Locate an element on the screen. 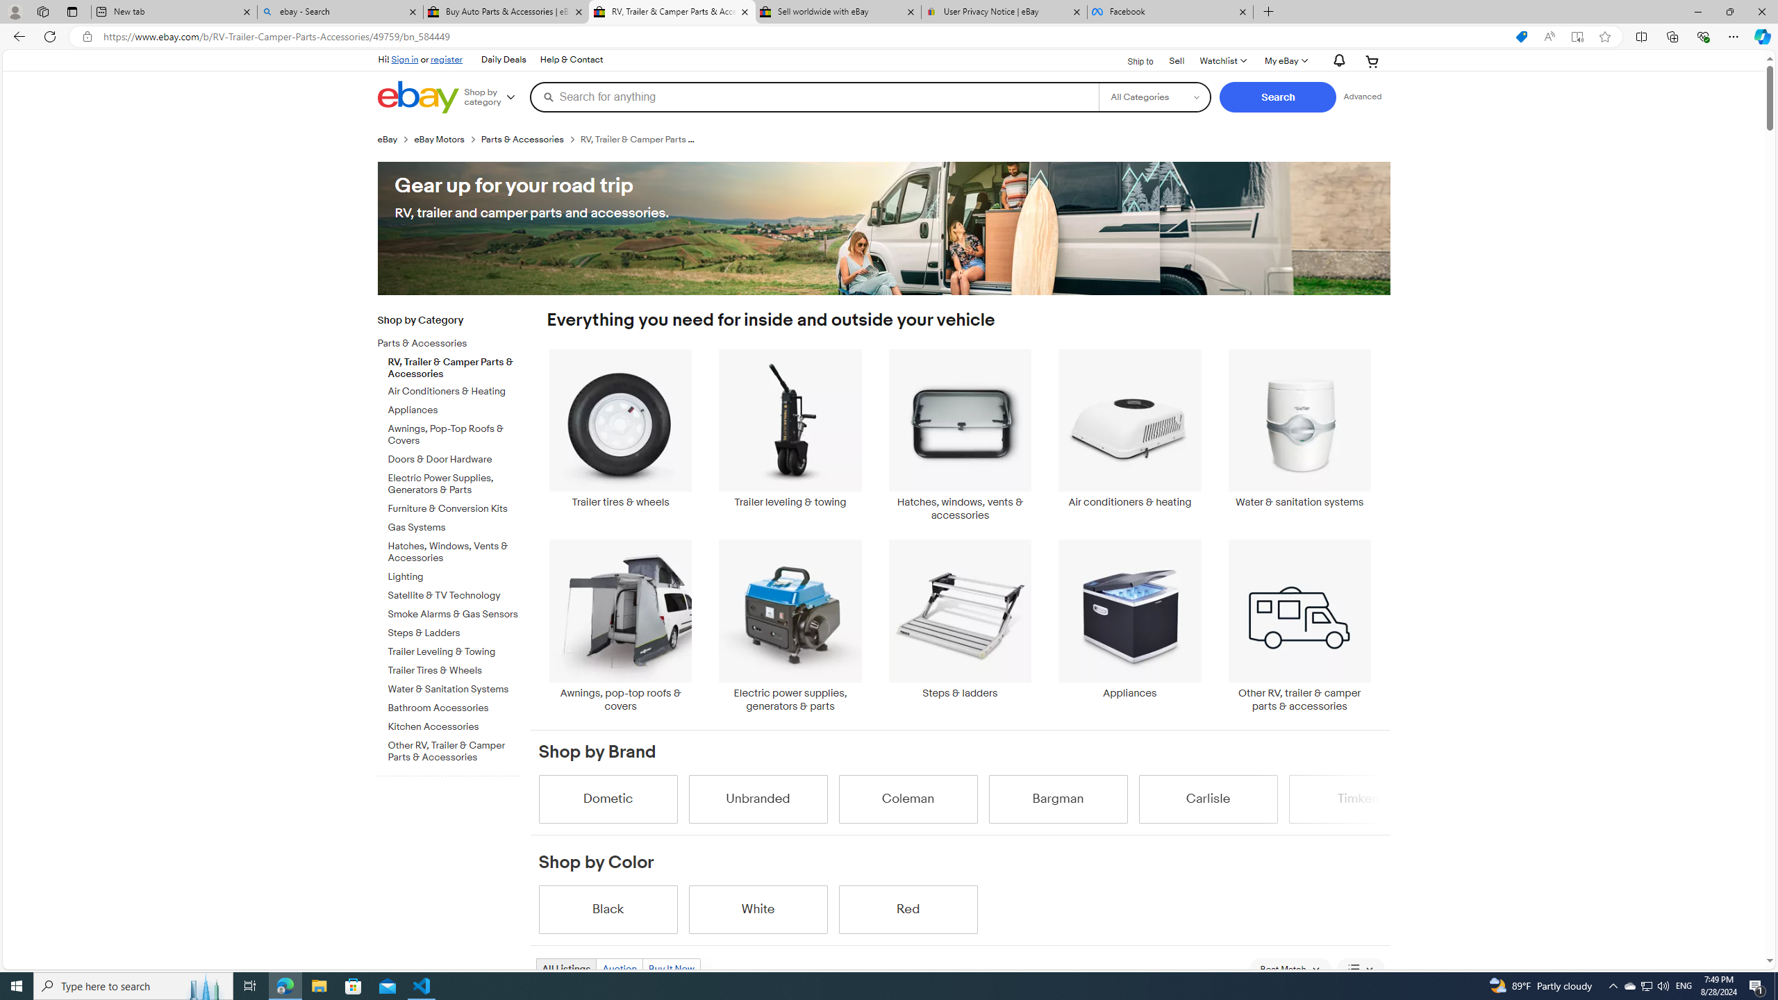 The width and height of the screenshot is (1778, 1000). eBay is located at coordinates (388, 139).